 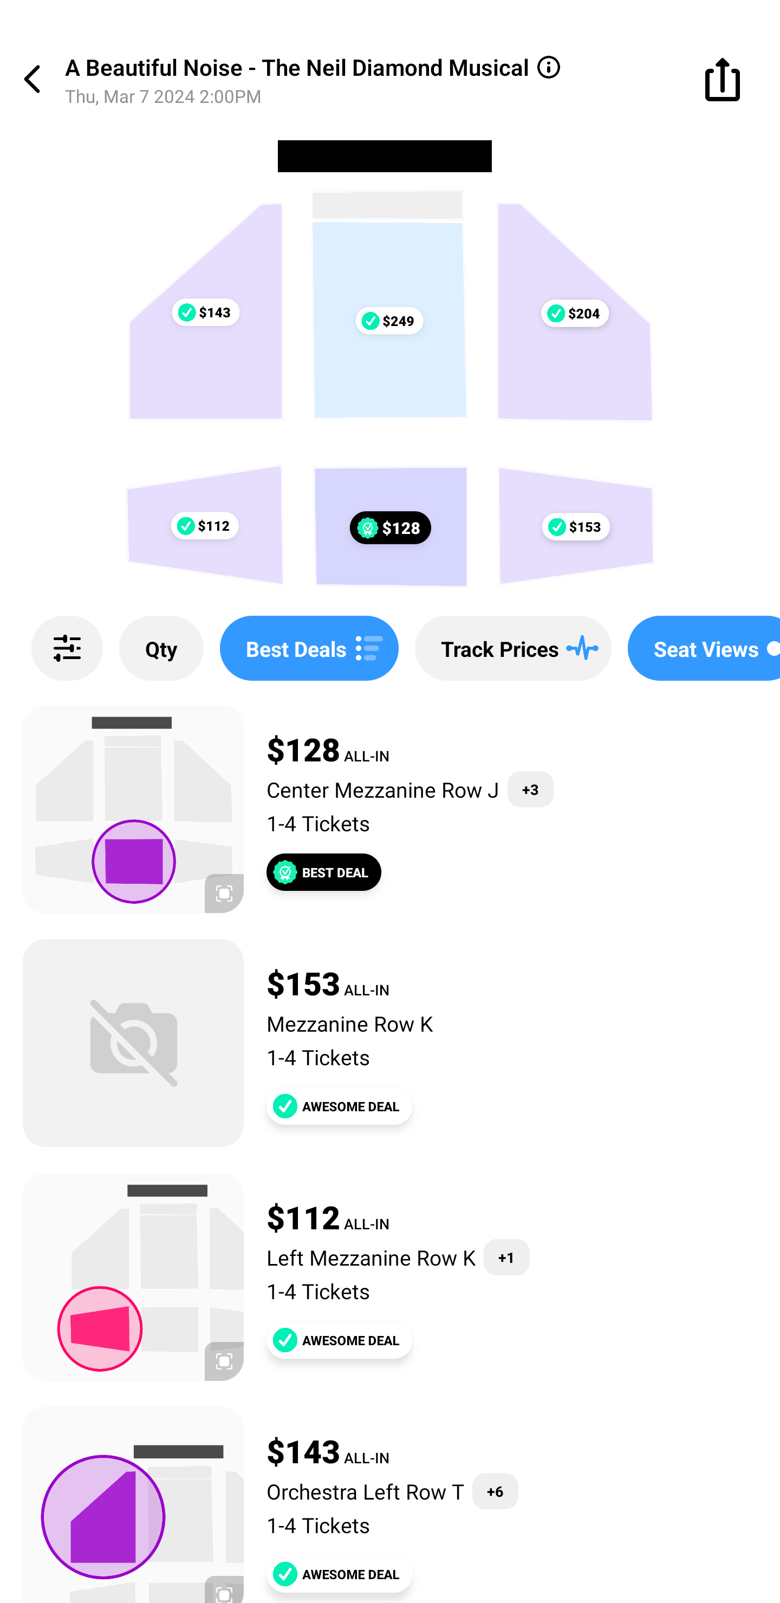 I want to click on AWESOME DEAL, so click(x=339, y=1106).